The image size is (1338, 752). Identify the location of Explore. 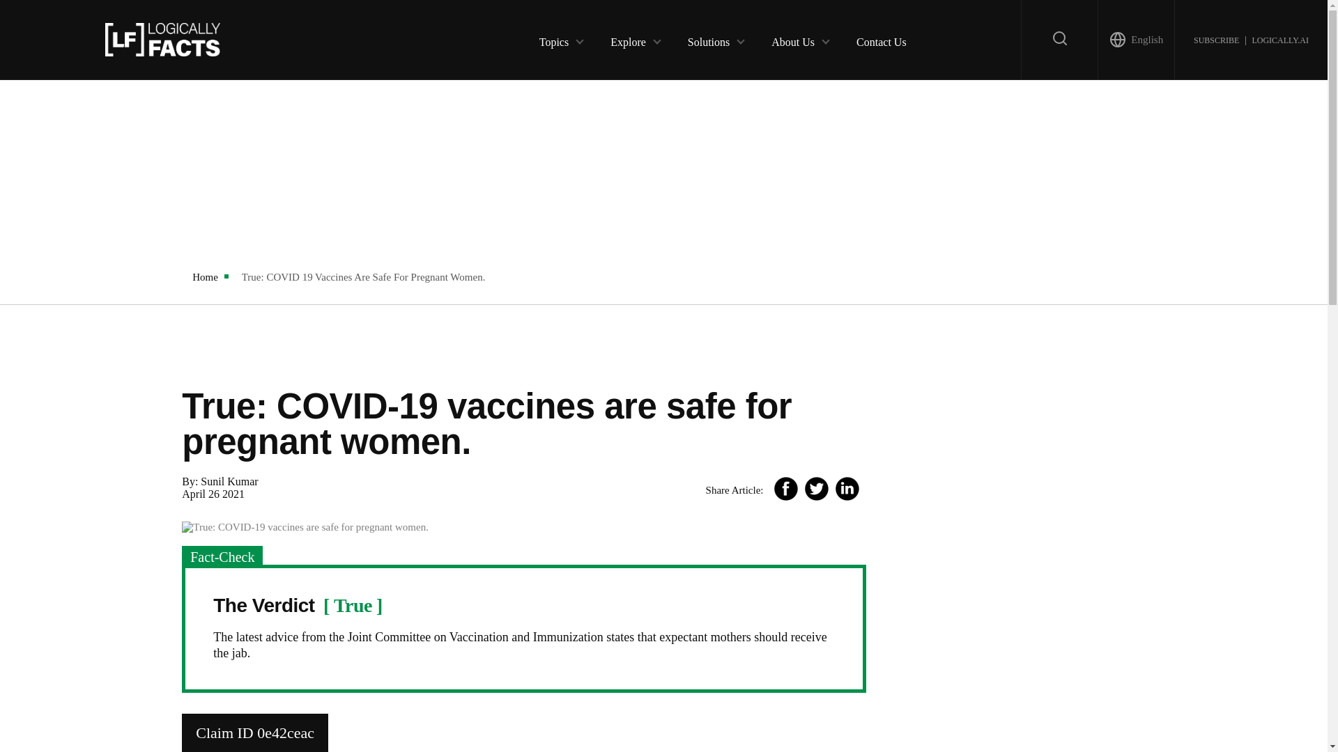
(628, 39).